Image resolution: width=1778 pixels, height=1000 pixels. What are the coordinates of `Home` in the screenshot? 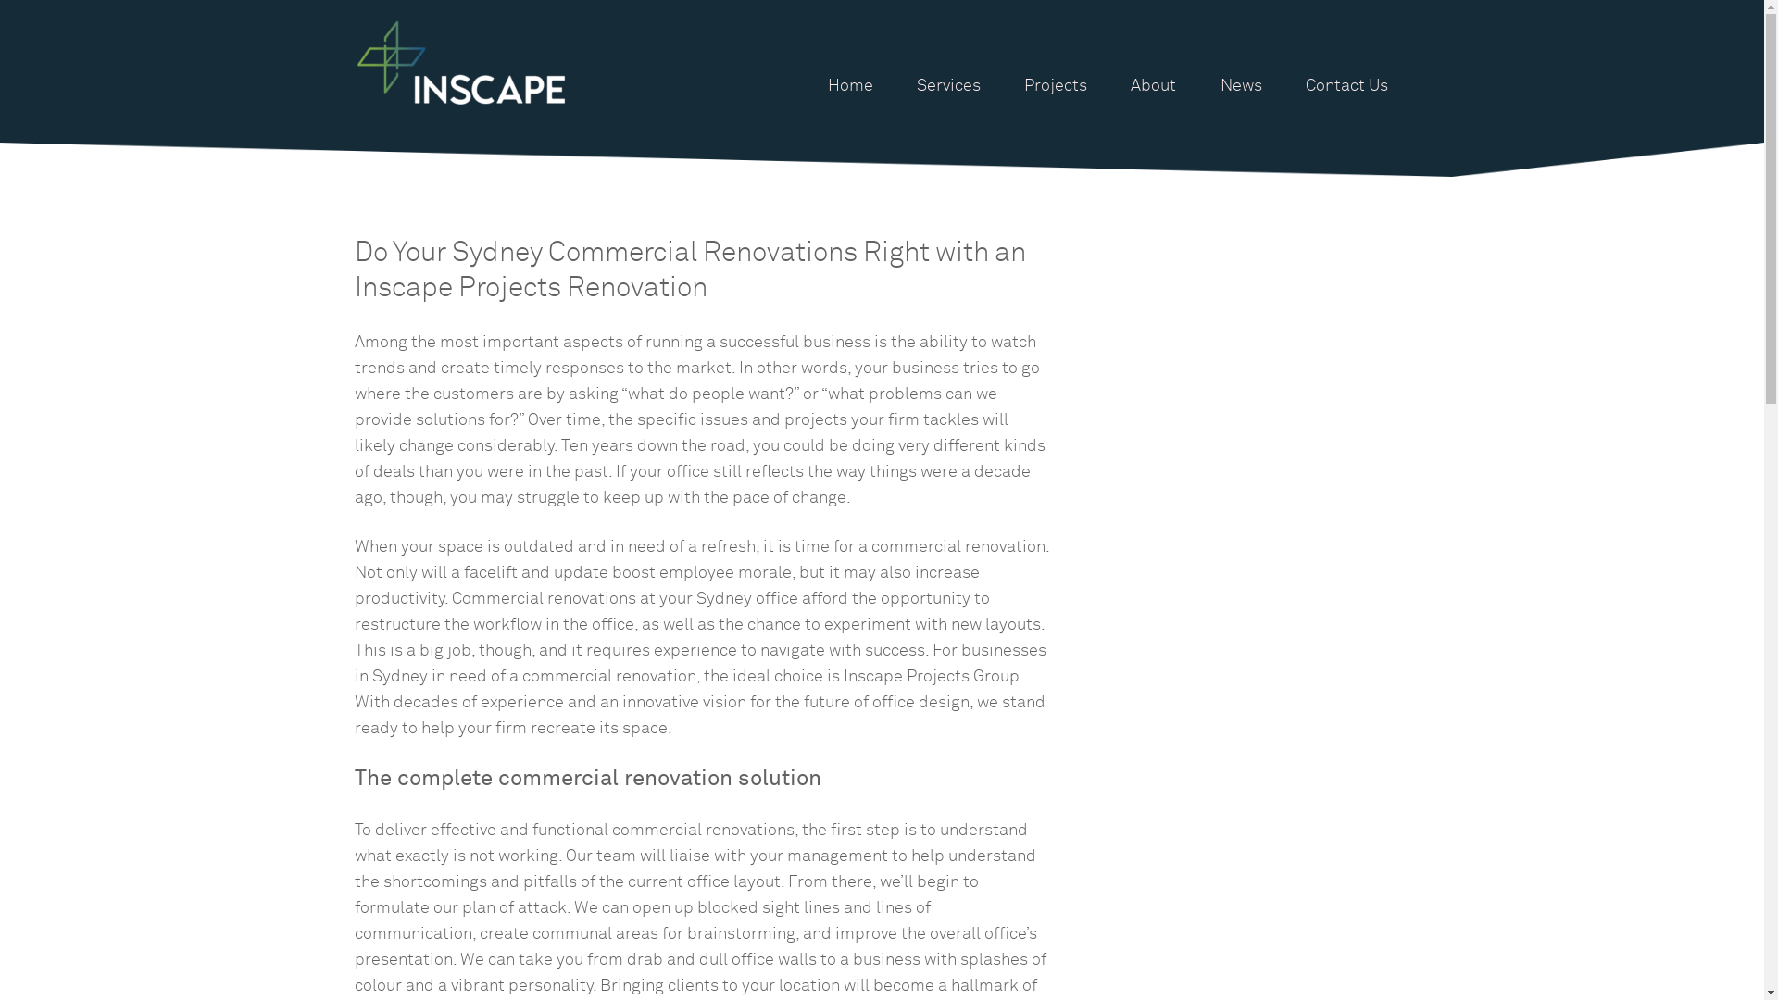 It's located at (850, 85).